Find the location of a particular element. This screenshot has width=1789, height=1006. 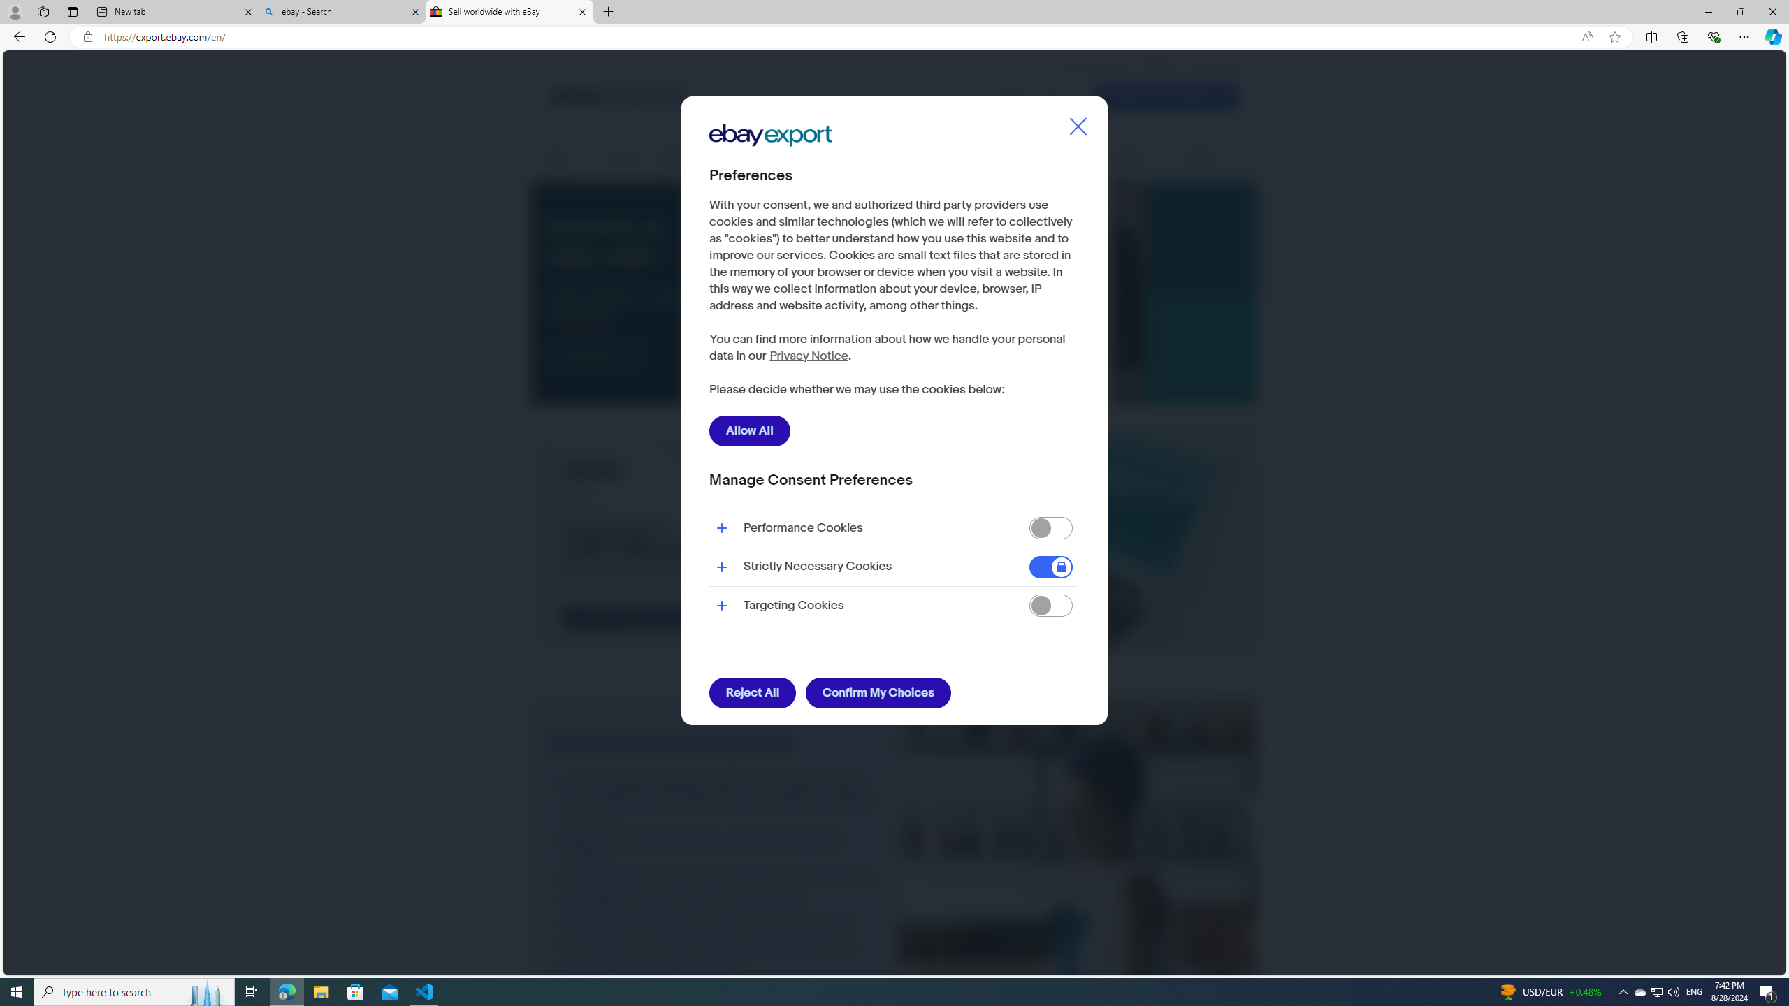

Regulations & policies is located at coordinates (992, 158).